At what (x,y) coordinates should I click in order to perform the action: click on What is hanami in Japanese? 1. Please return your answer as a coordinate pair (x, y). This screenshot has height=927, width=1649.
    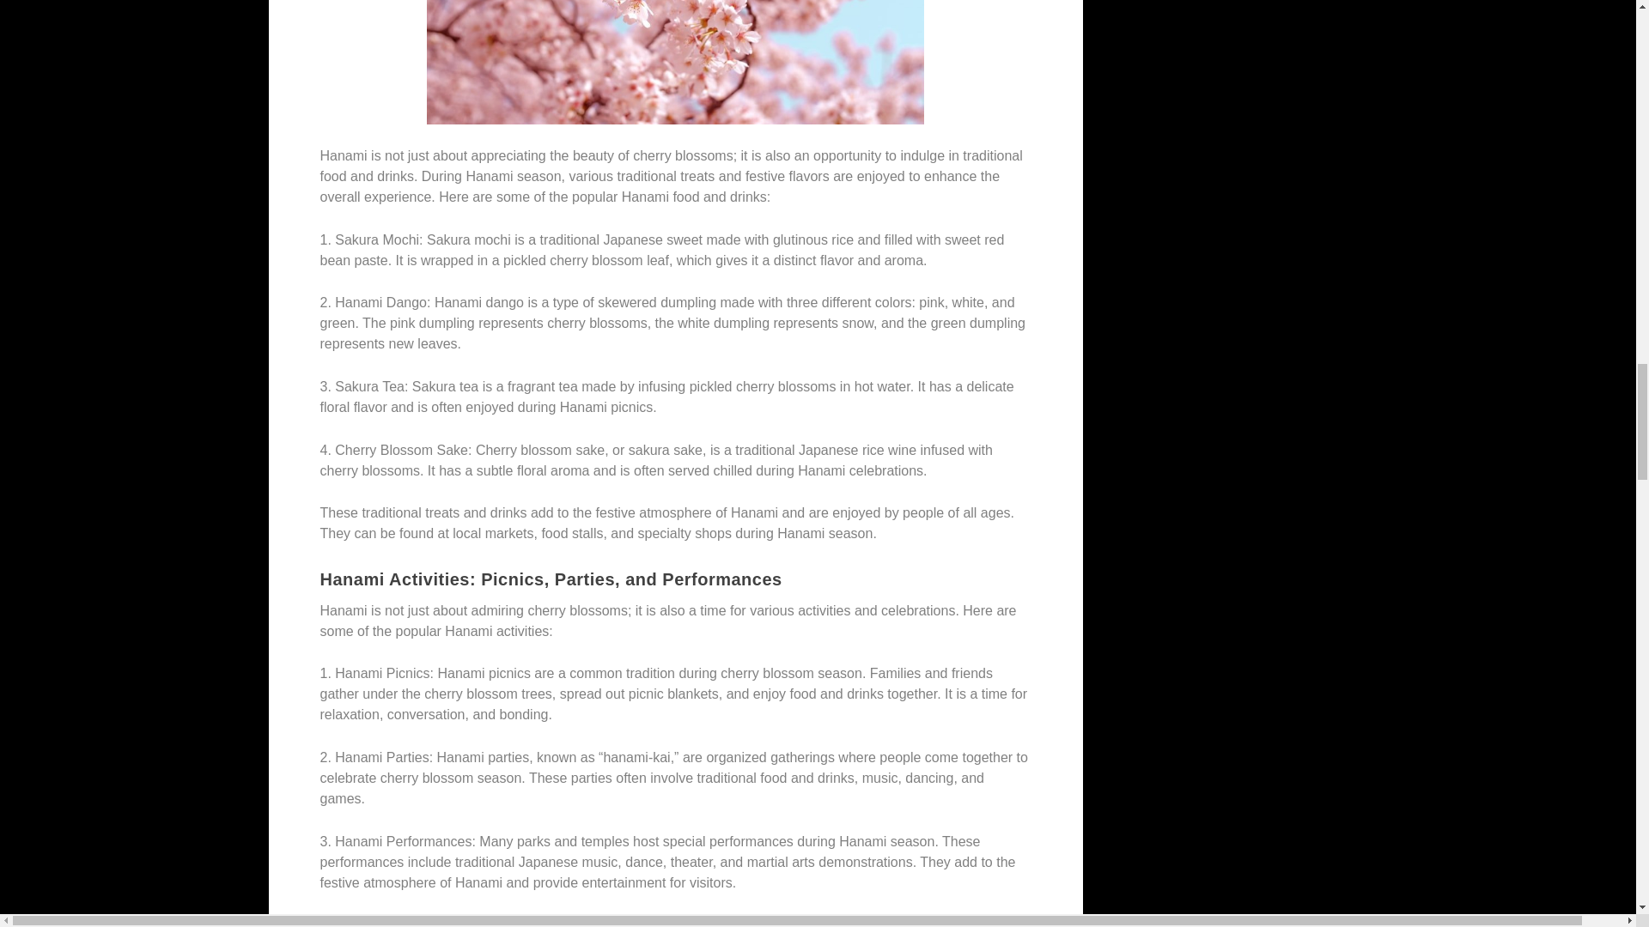
    Looking at the image, I should click on (676, 62).